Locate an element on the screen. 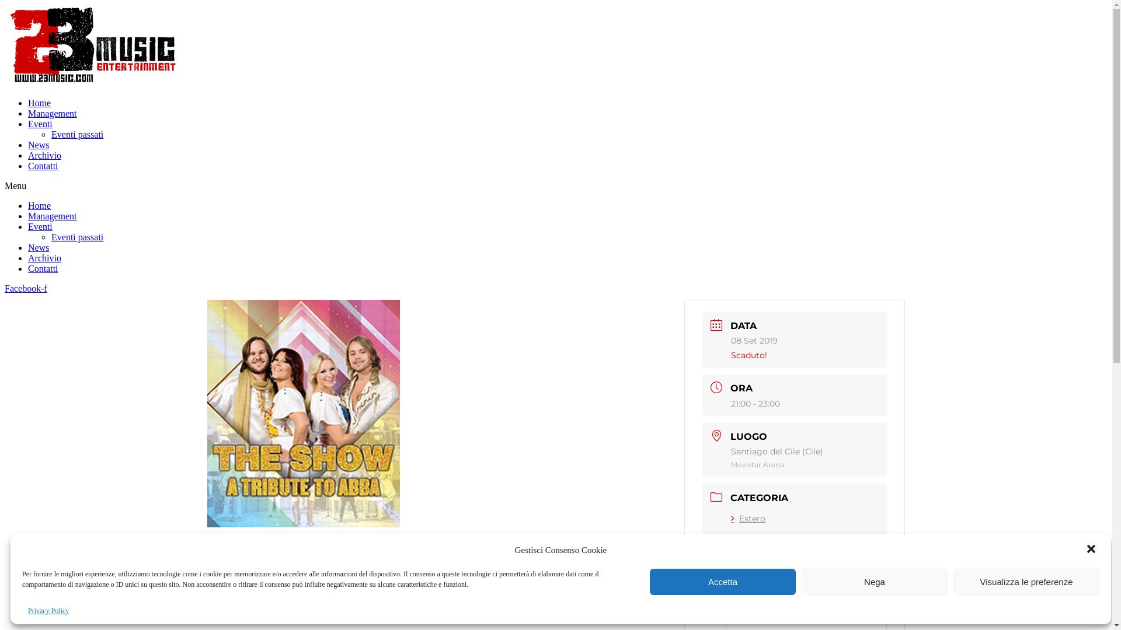 Image resolution: width=1121 pixels, height=630 pixels. Home is located at coordinates (40, 205).